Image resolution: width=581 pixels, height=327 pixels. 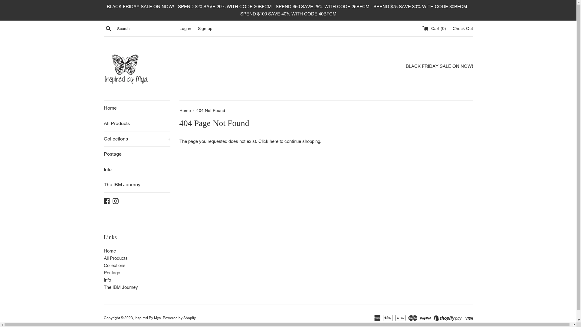 I want to click on The IBM Journey, so click(x=120, y=287).